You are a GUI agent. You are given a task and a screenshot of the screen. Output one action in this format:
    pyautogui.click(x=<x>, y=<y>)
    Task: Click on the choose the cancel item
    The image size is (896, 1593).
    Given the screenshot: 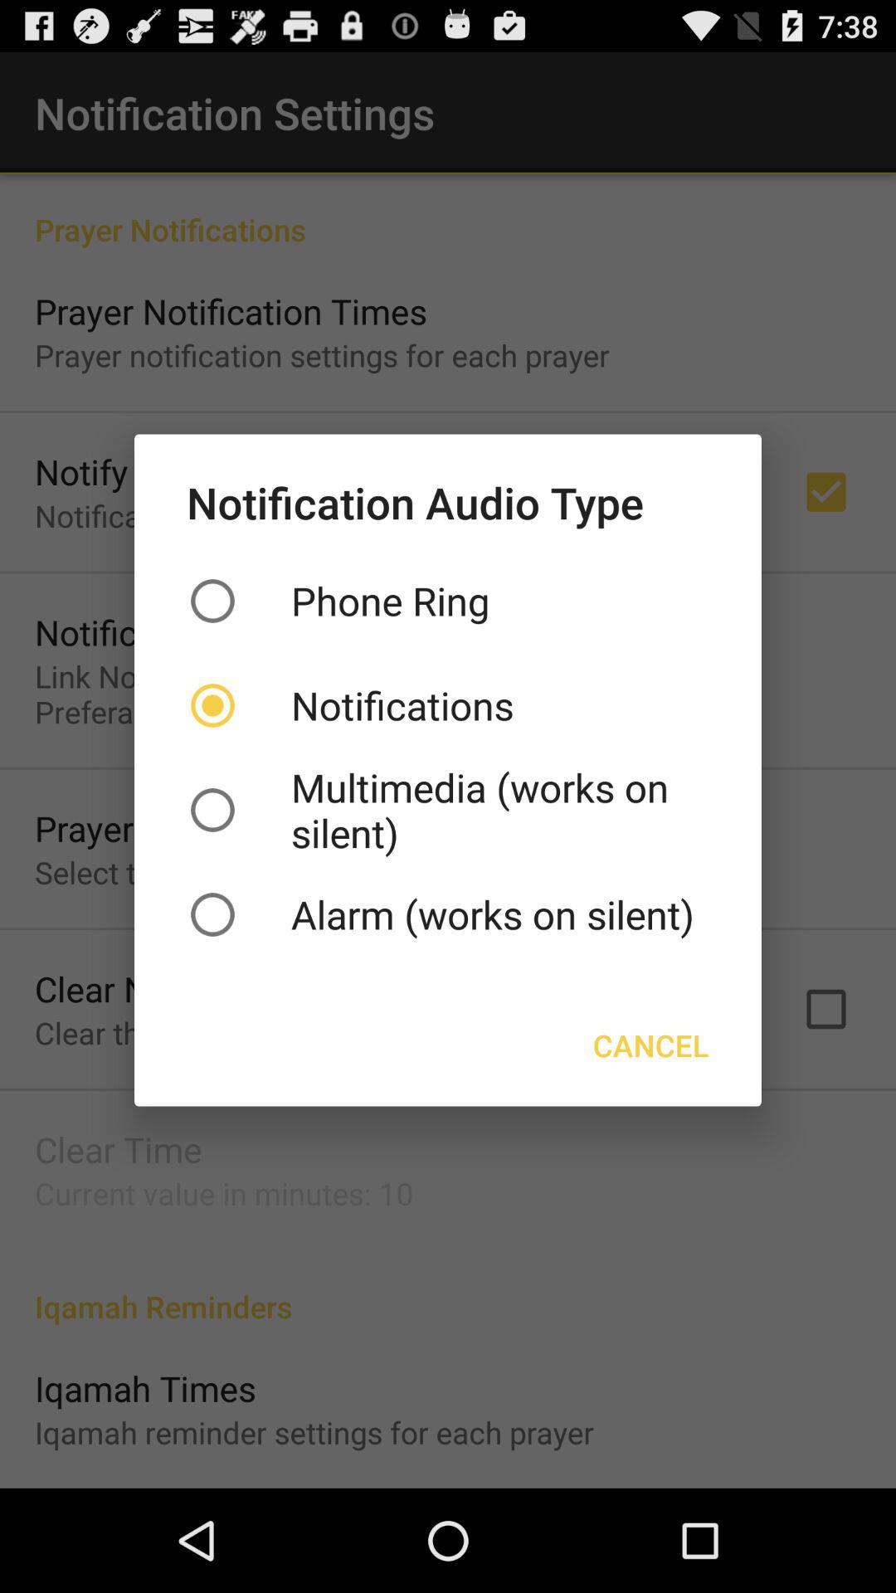 What is the action you would take?
    pyautogui.click(x=650, y=1045)
    